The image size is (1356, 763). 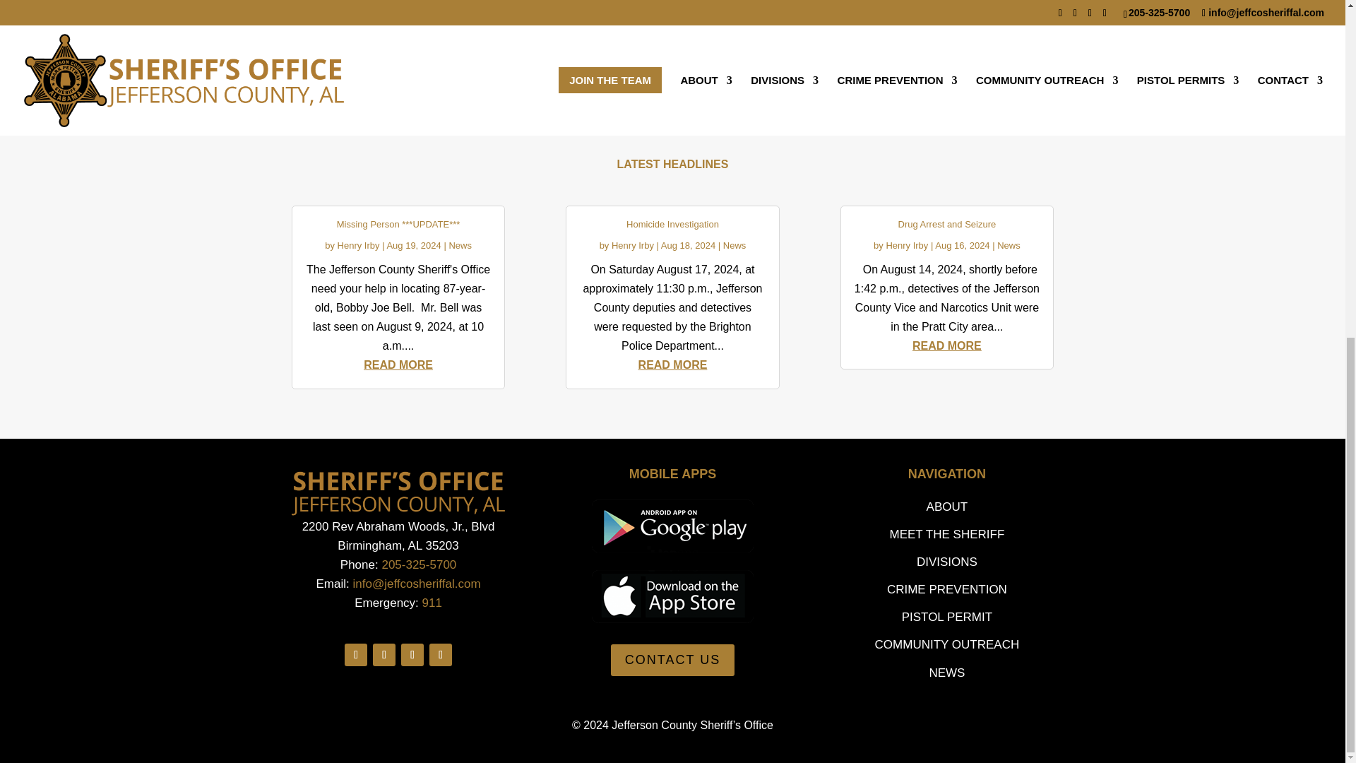 What do you see at coordinates (356, 654) in the screenshot?
I see `Follow on Facebook` at bounding box center [356, 654].